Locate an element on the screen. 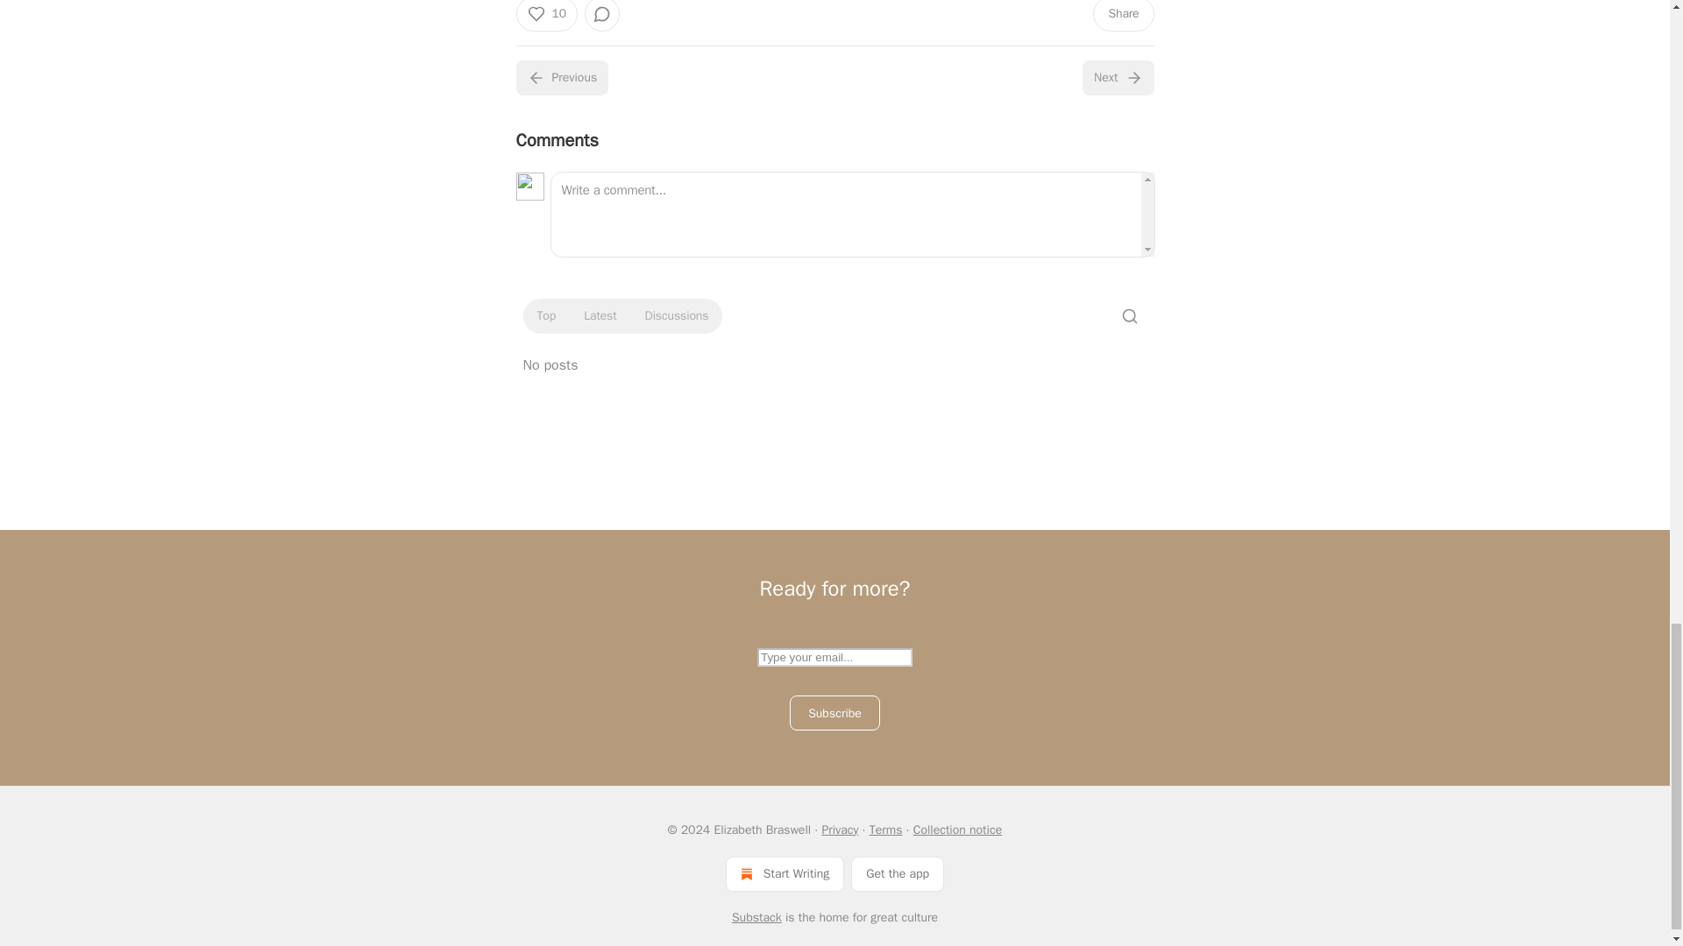  10 is located at coordinates (545, 16).